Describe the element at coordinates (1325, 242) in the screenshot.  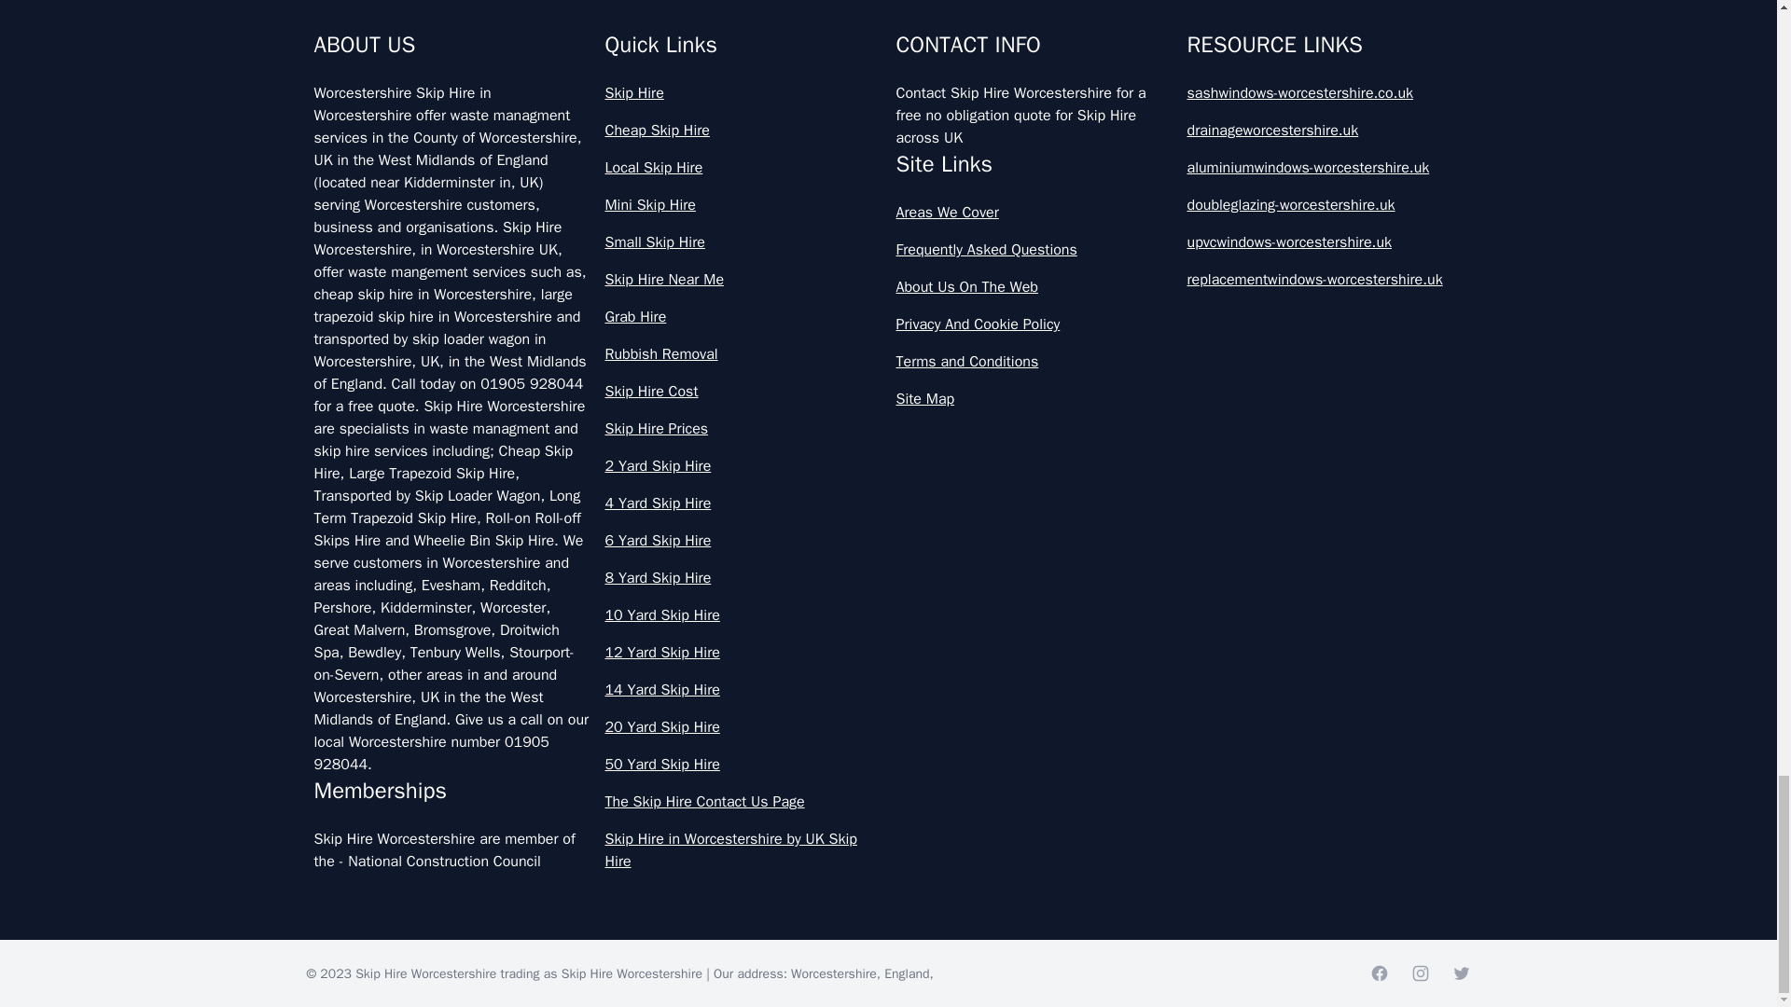
I see `upvcwindows-worcestershire.uk` at that location.